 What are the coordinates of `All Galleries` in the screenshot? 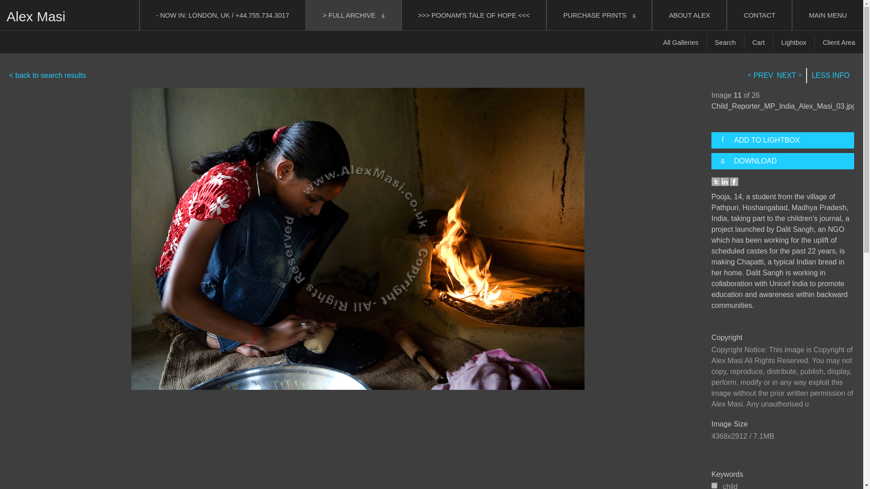 It's located at (681, 42).